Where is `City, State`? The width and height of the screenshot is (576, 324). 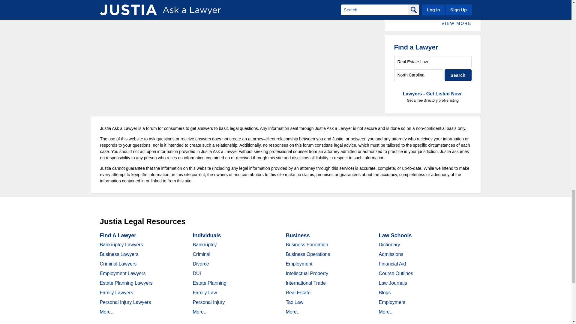 City, State is located at coordinates (419, 75).